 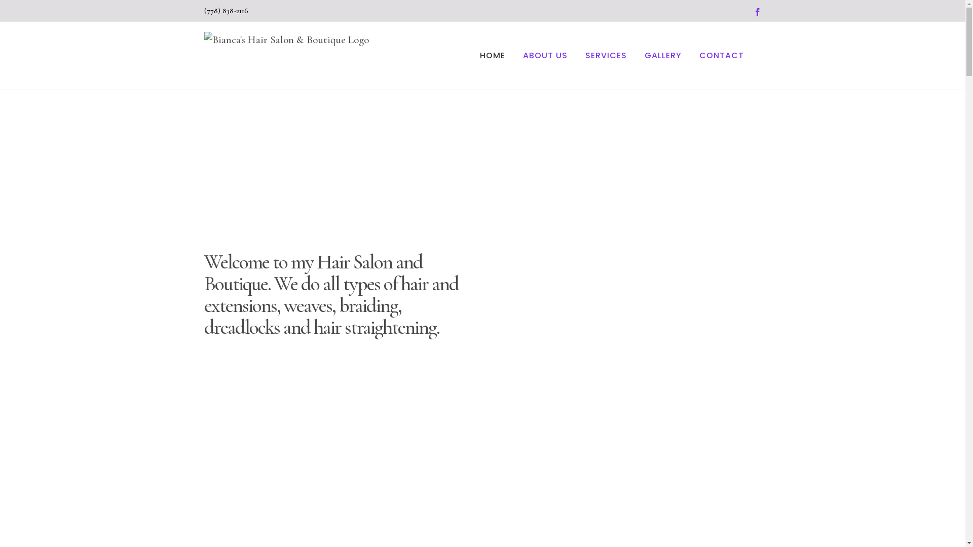 I want to click on facebook, so click(x=757, y=12).